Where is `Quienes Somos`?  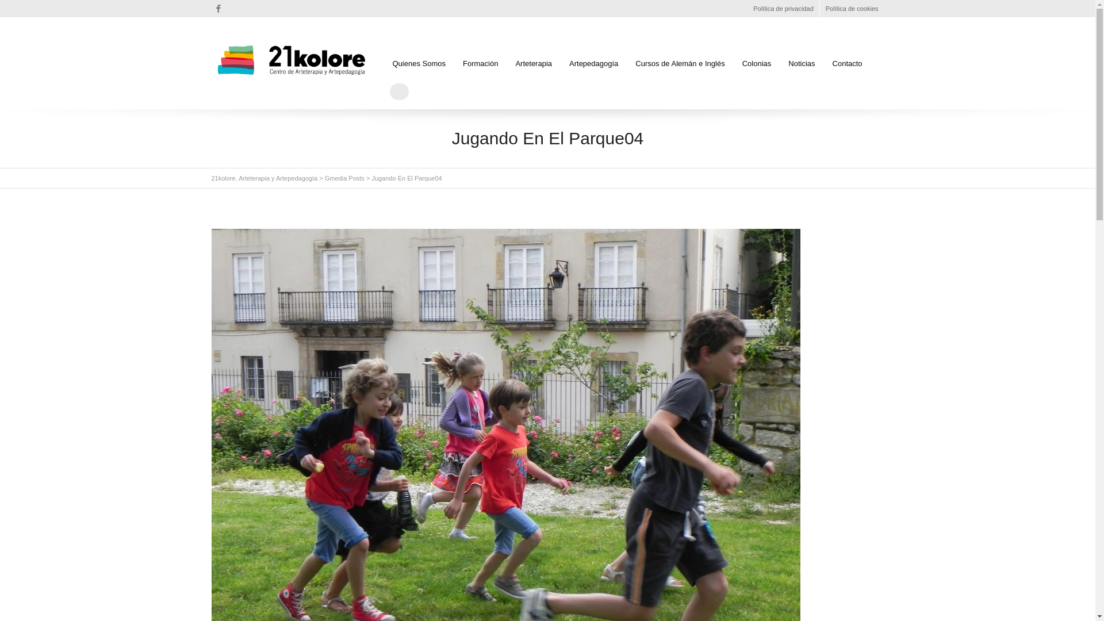 Quienes Somos is located at coordinates (419, 64).